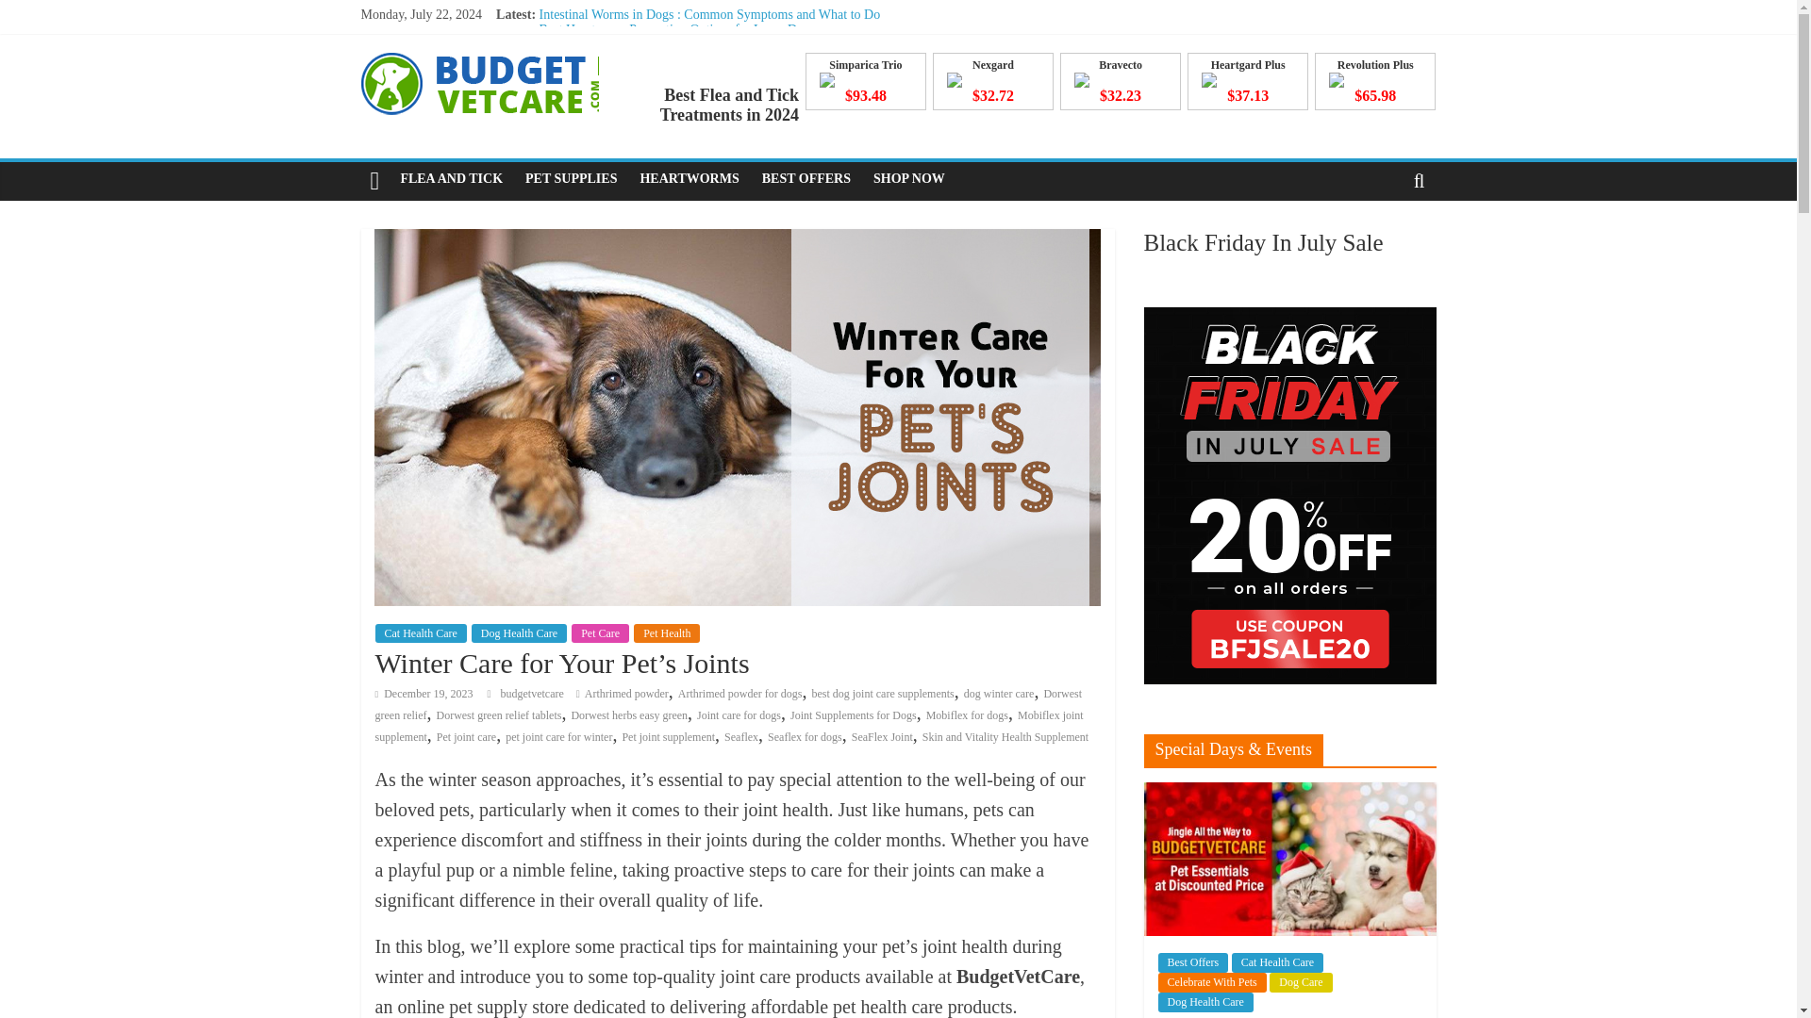 The image size is (1811, 1018). I want to click on Dorwest herbs easy green, so click(628, 714).